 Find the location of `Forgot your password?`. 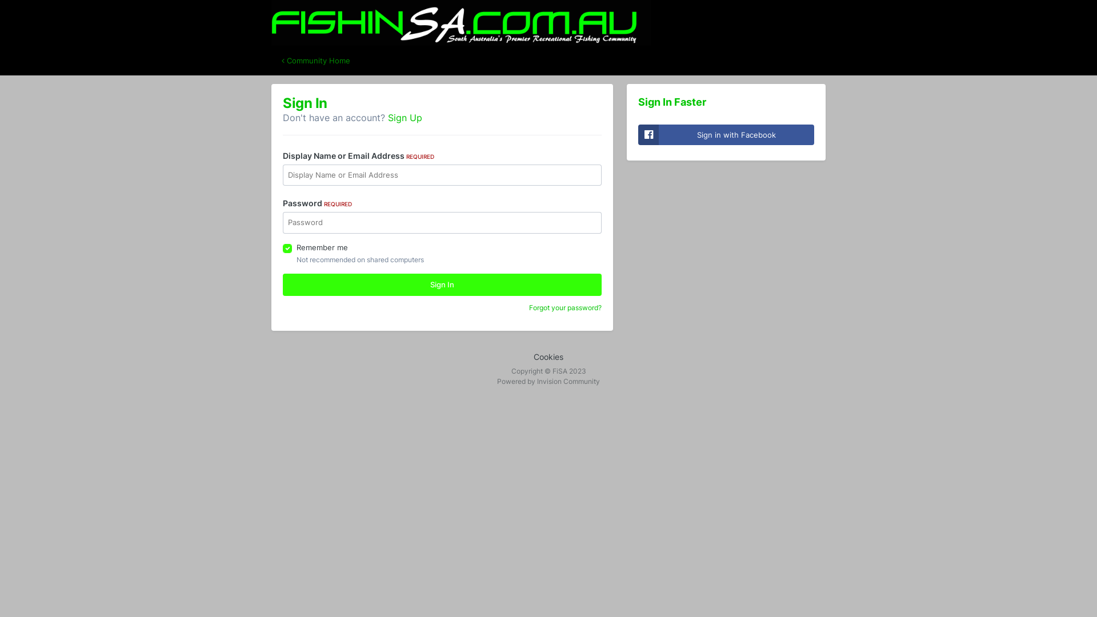

Forgot your password? is located at coordinates (566, 307).